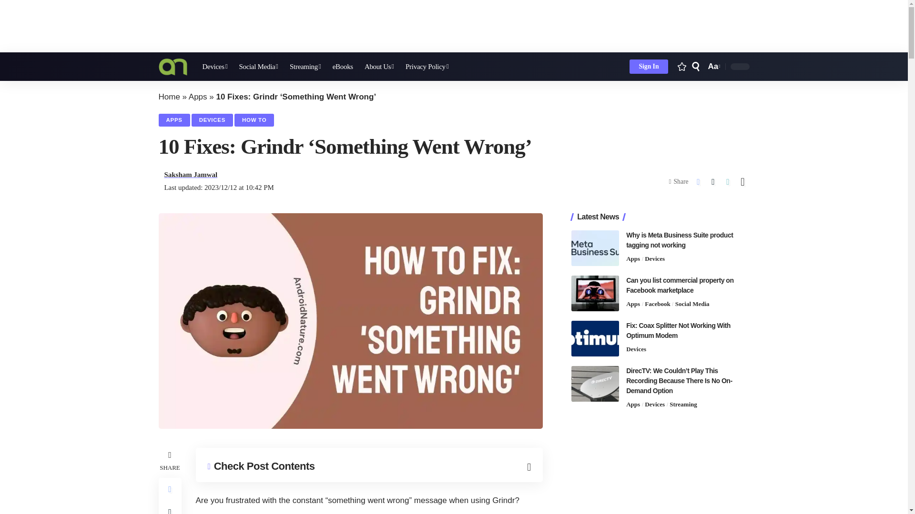 This screenshot has width=915, height=514. What do you see at coordinates (427, 67) in the screenshot?
I see `Privacy Policy` at bounding box center [427, 67].